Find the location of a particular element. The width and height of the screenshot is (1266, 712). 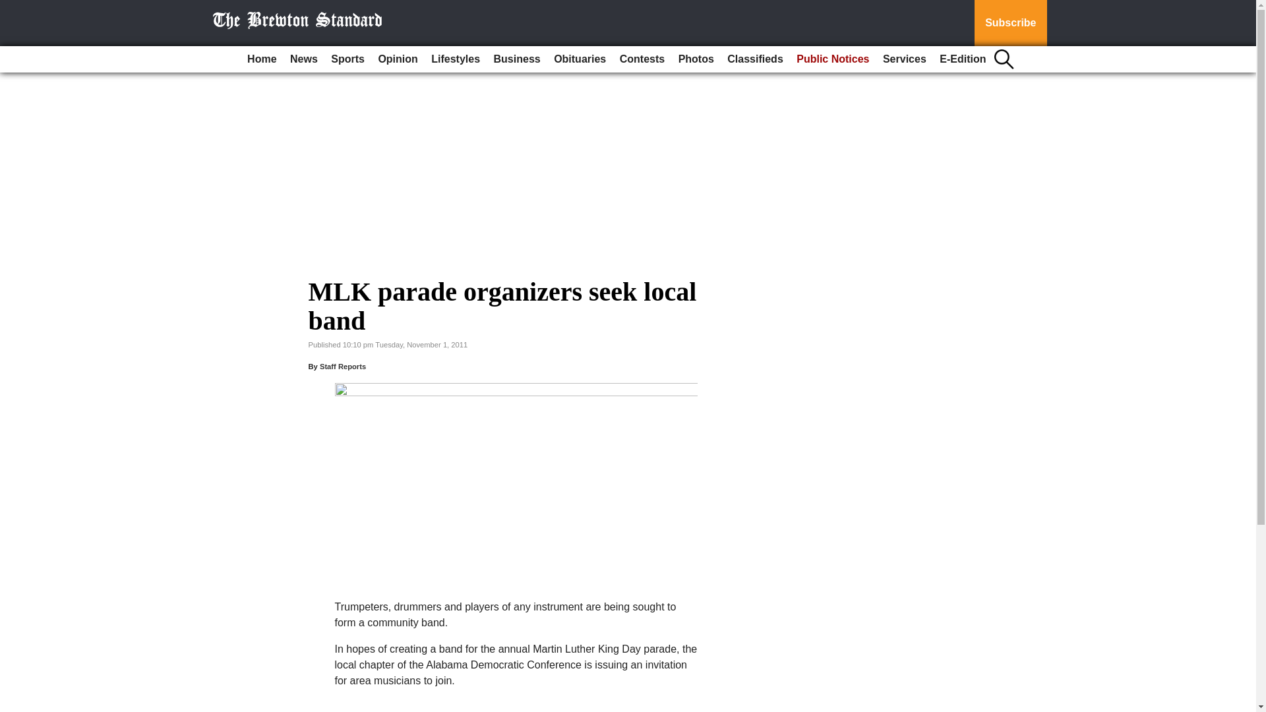

Opinion is located at coordinates (397, 59).